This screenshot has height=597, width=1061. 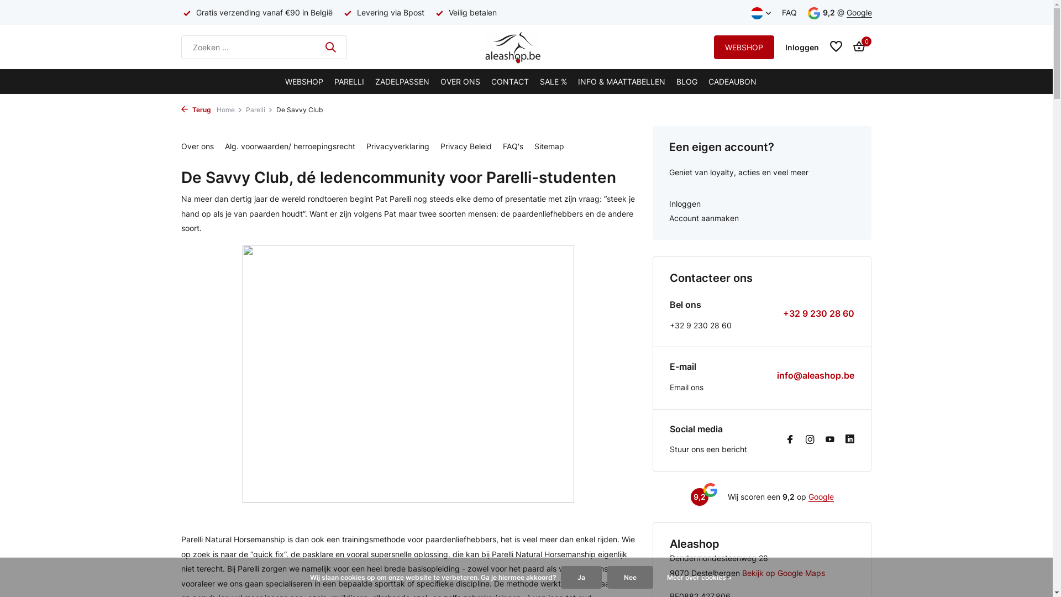 I want to click on INFO & MAATTABELLEN, so click(x=622, y=82).